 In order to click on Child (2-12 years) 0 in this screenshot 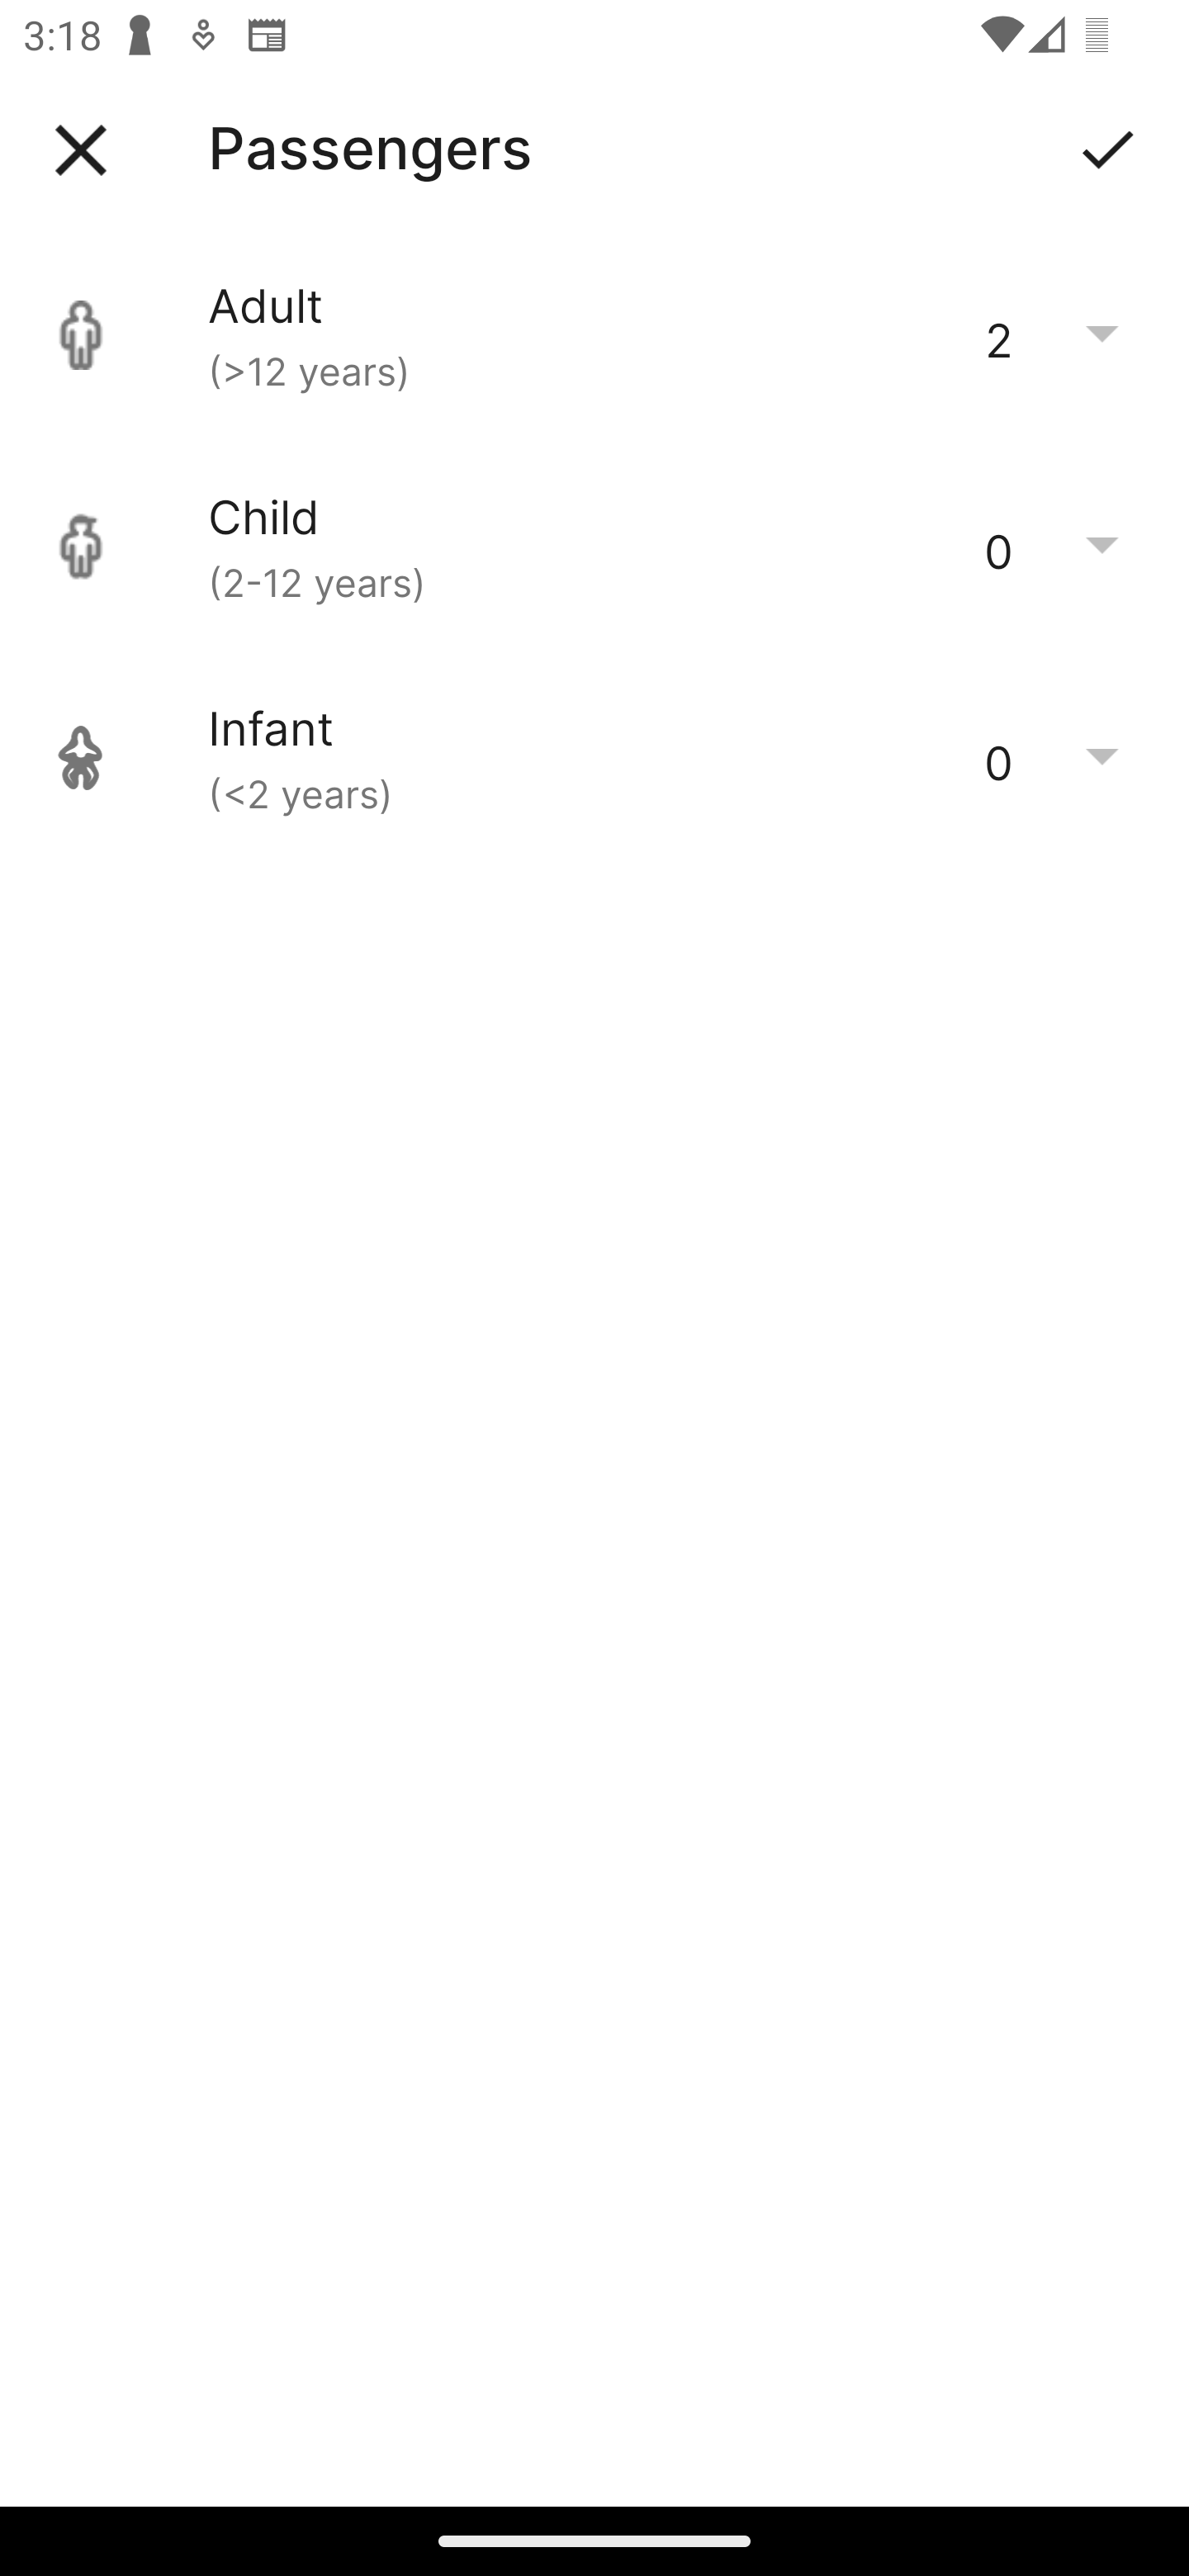, I will do `click(594, 547)`.